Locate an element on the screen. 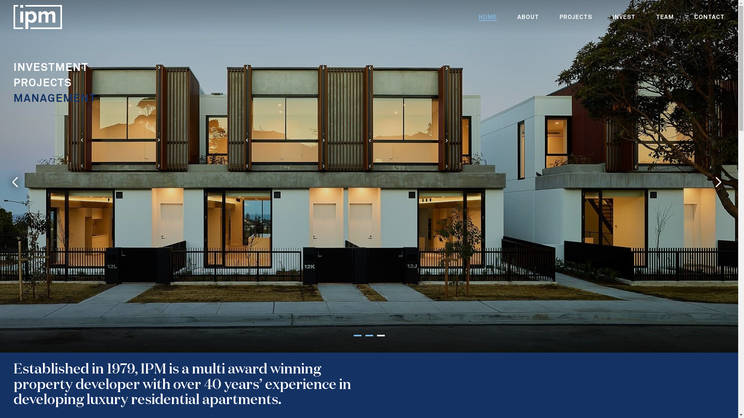 The width and height of the screenshot is (744, 418). 3 is located at coordinates (381, 336).